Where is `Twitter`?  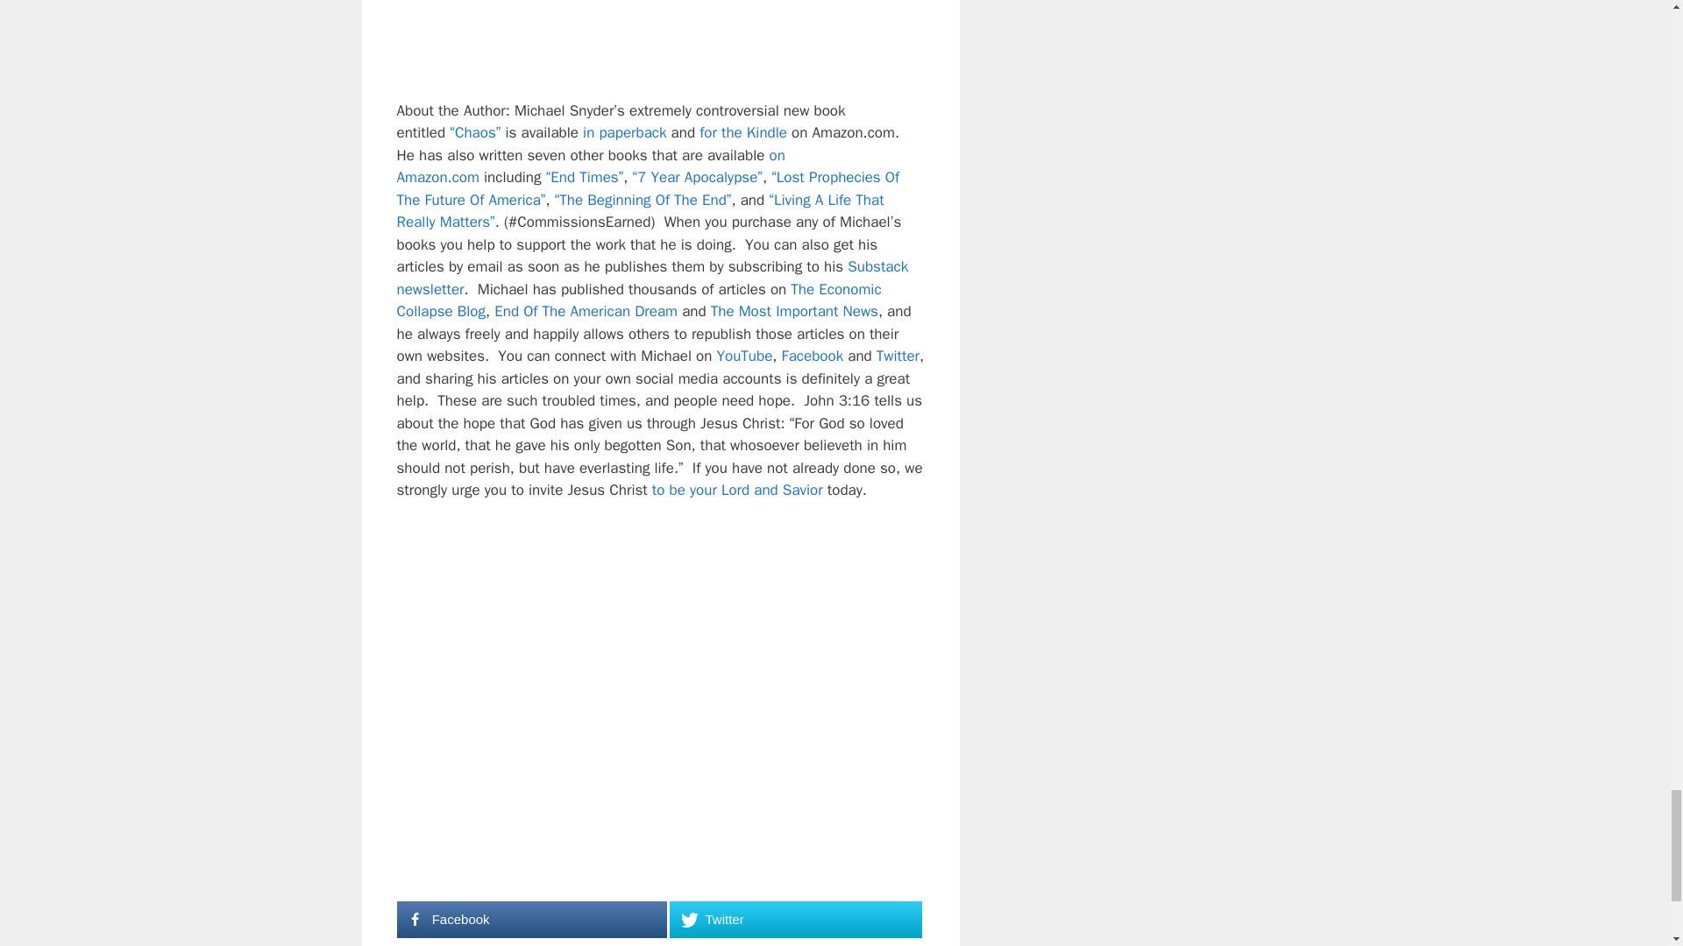 Twitter is located at coordinates (795, 920).